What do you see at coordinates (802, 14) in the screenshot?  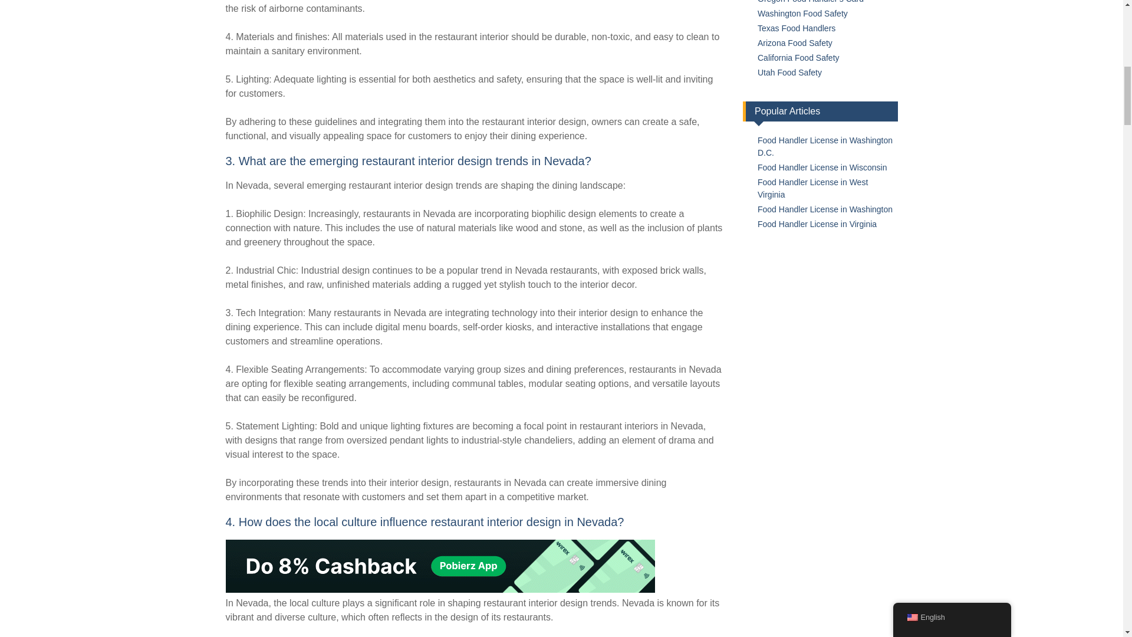 I see `Washington Food Safety` at bounding box center [802, 14].